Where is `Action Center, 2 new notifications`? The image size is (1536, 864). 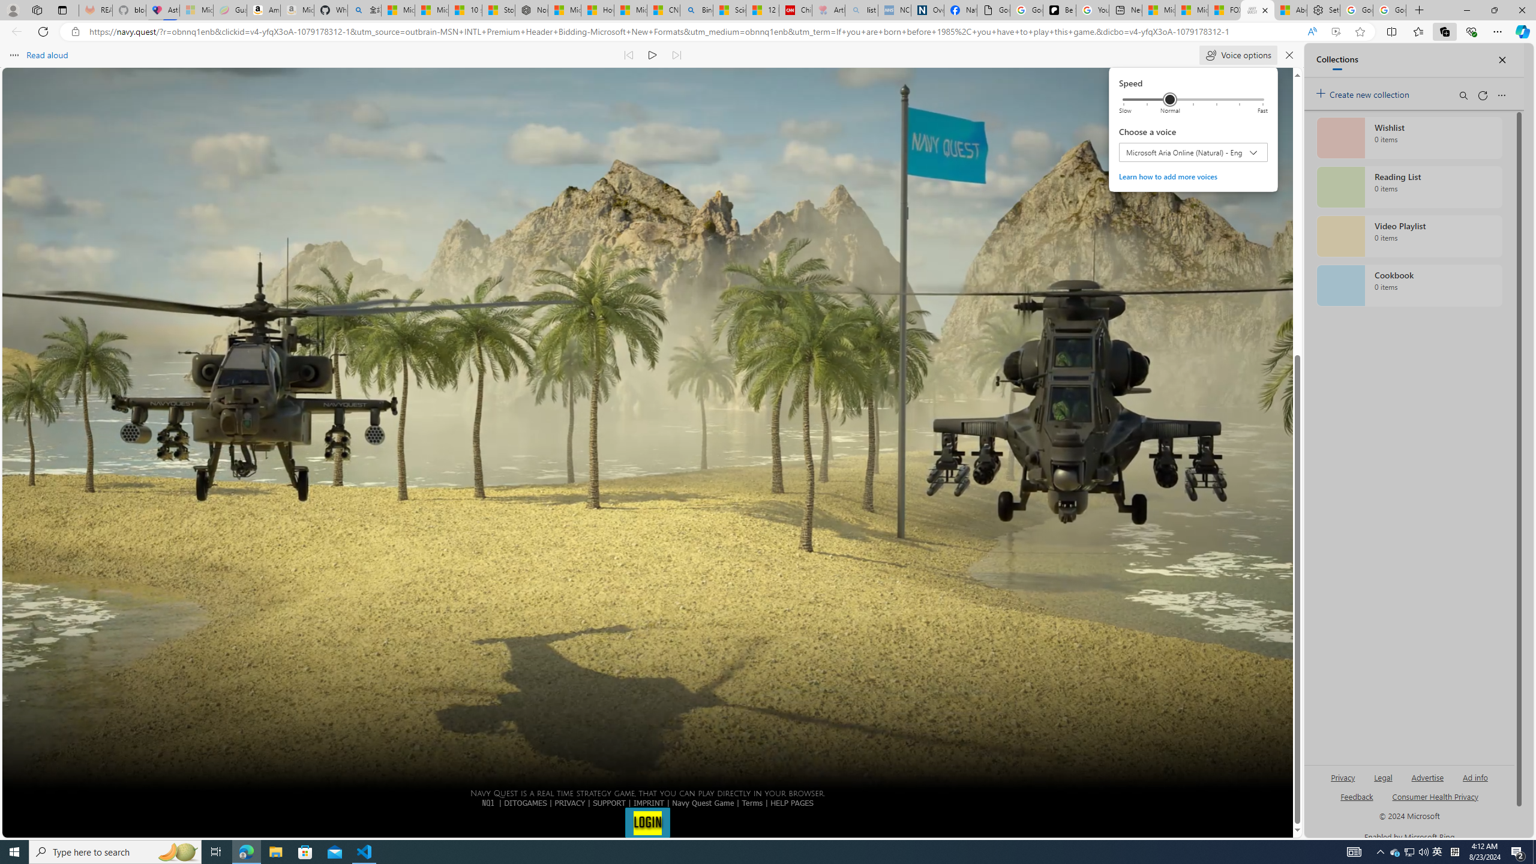
Action Center, 2 new notifications is located at coordinates (1518, 852).